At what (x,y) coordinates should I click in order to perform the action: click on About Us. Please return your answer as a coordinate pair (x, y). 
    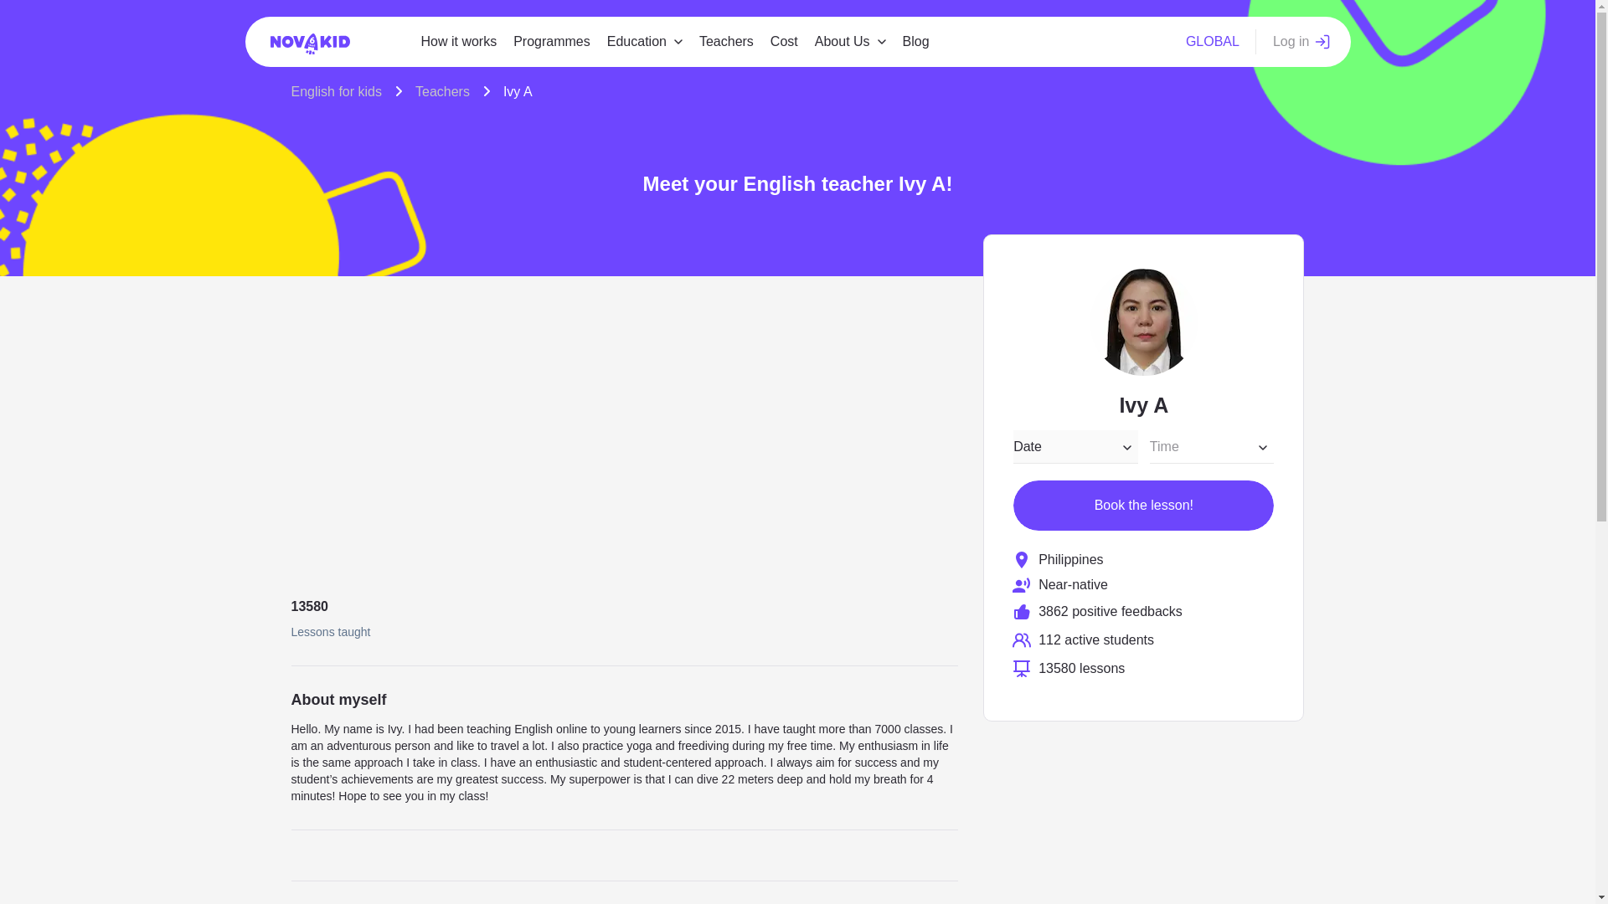
    Looking at the image, I should click on (843, 42).